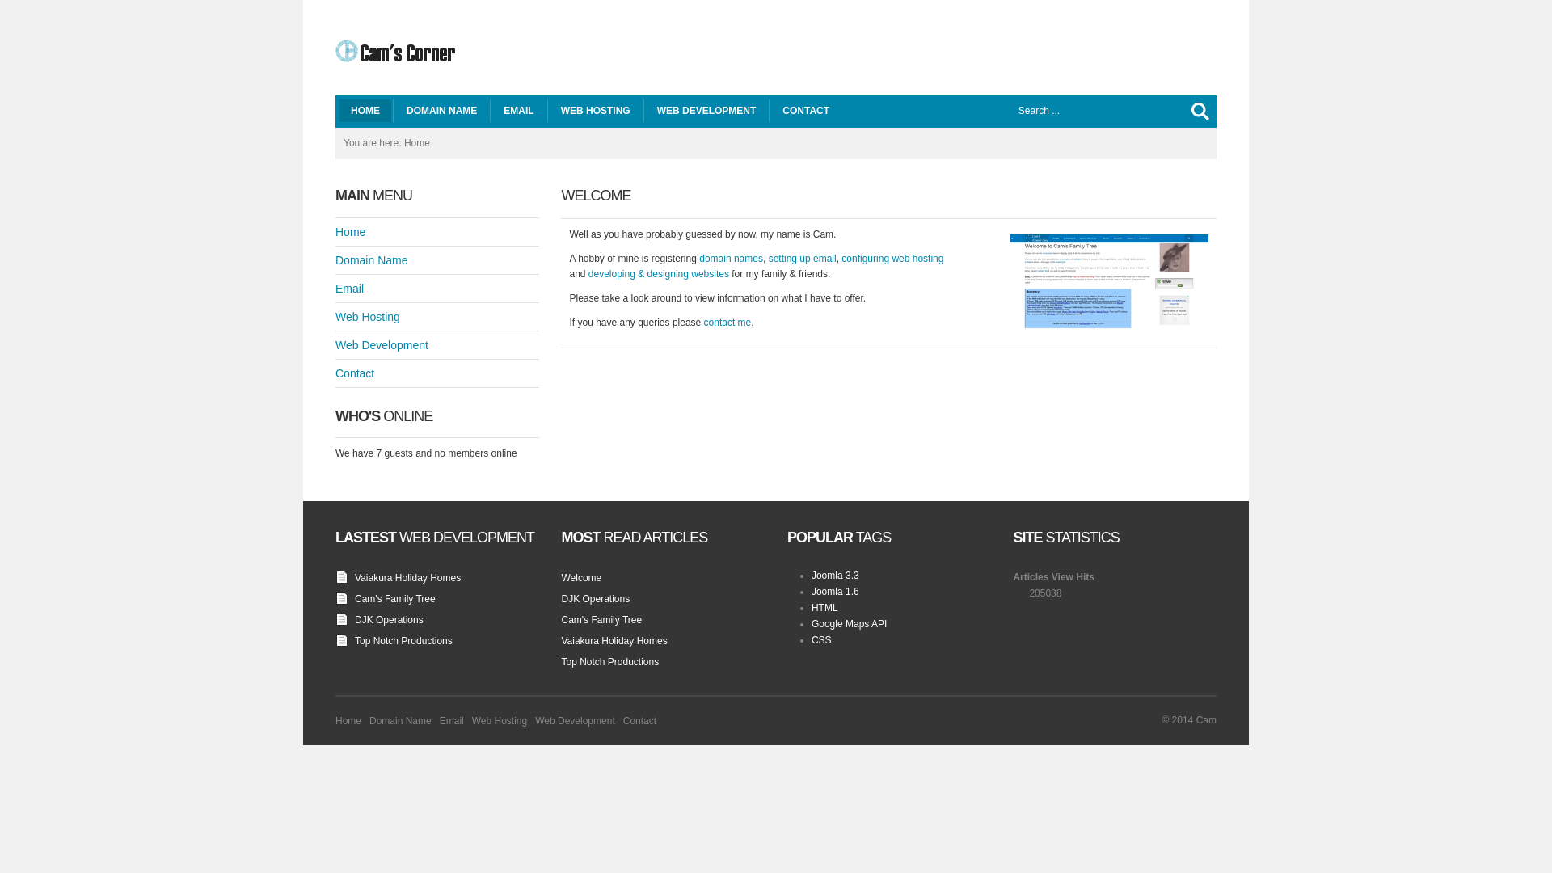 This screenshot has width=1552, height=873. What do you see at coordinates (659, 274) in the screenshot?
I see `developing & designing websites` at bounding box center [659, 274].